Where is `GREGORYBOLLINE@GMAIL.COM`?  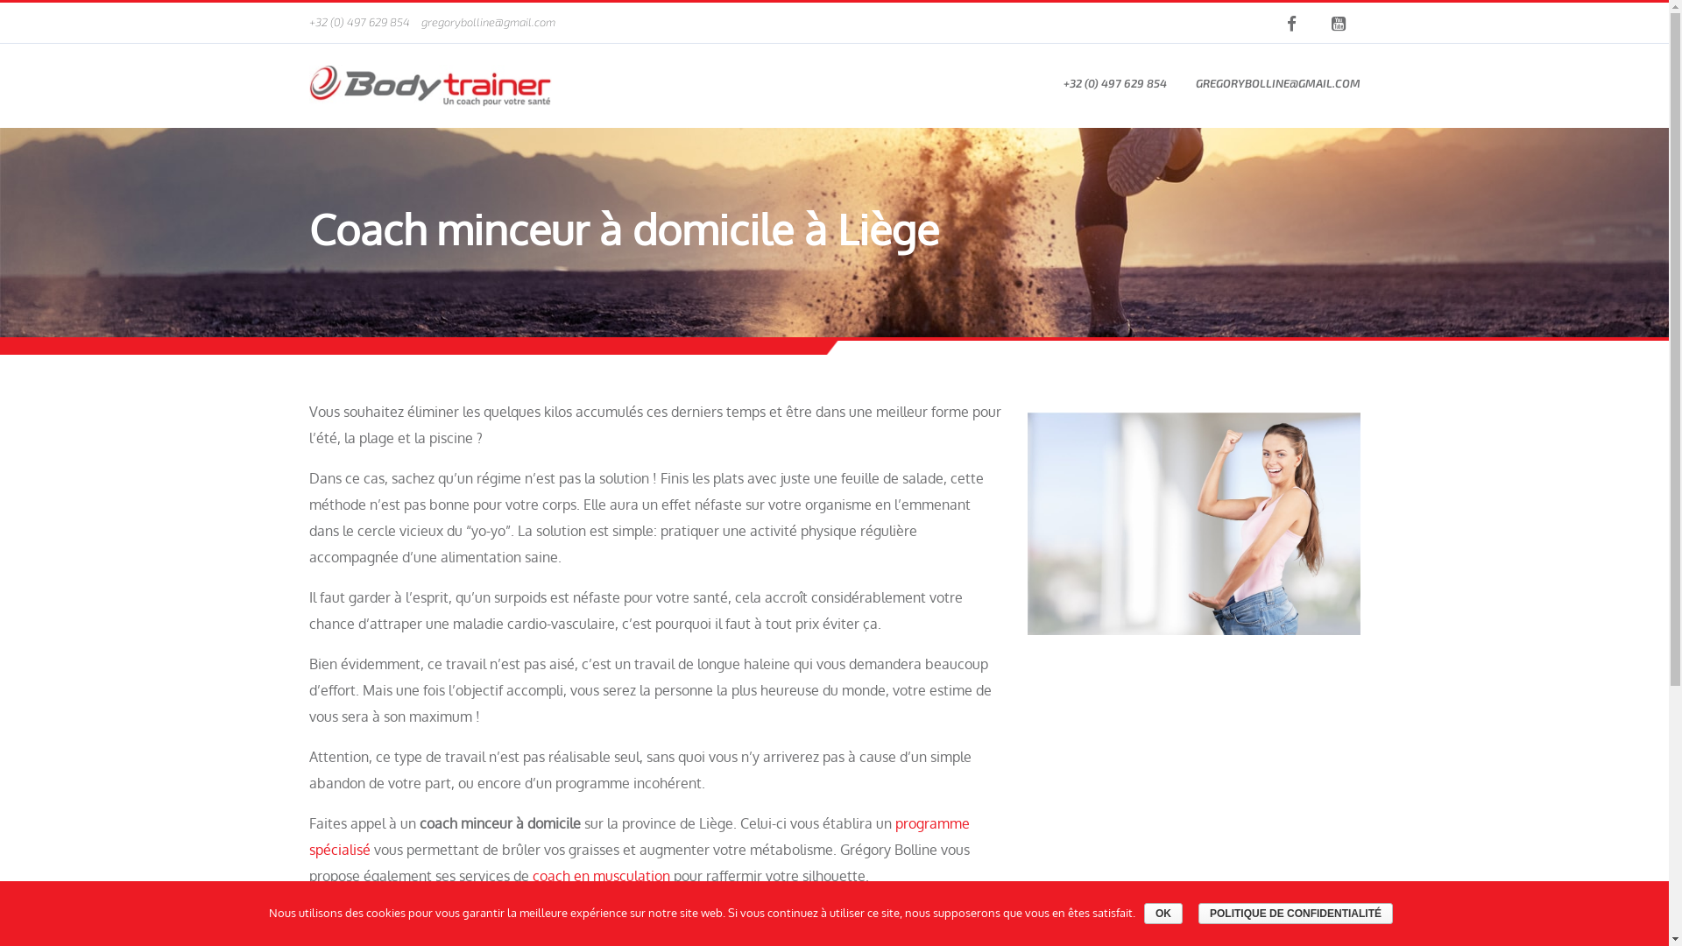
GREGORYBOLLINE@GMAIL.COM is located at coordinates (1277, 83).